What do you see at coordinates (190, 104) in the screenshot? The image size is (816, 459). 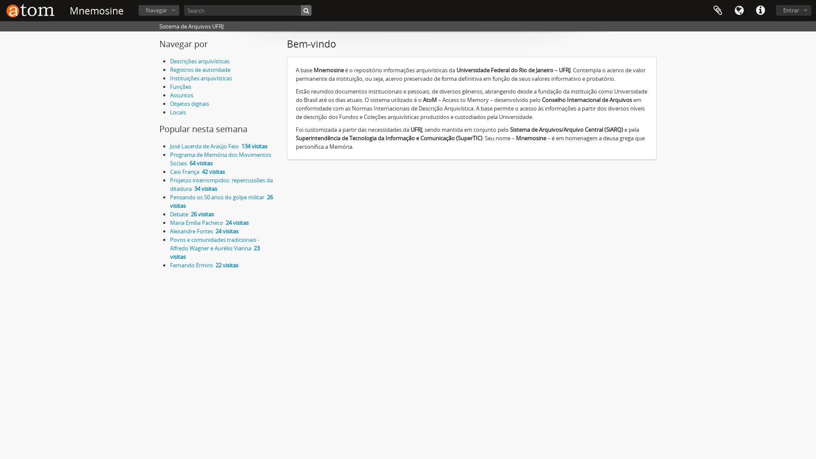 I see `Objetos digitais` at bounding box center [190, 104].